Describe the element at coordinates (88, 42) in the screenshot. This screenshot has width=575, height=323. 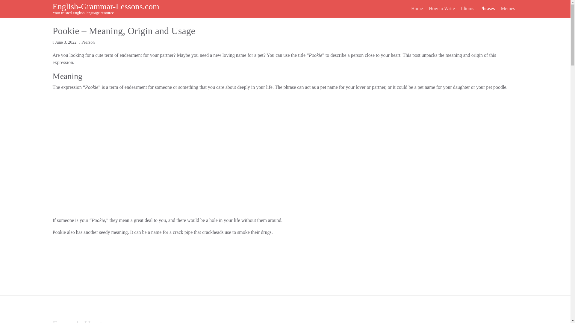
I see `Pearson` at that location.